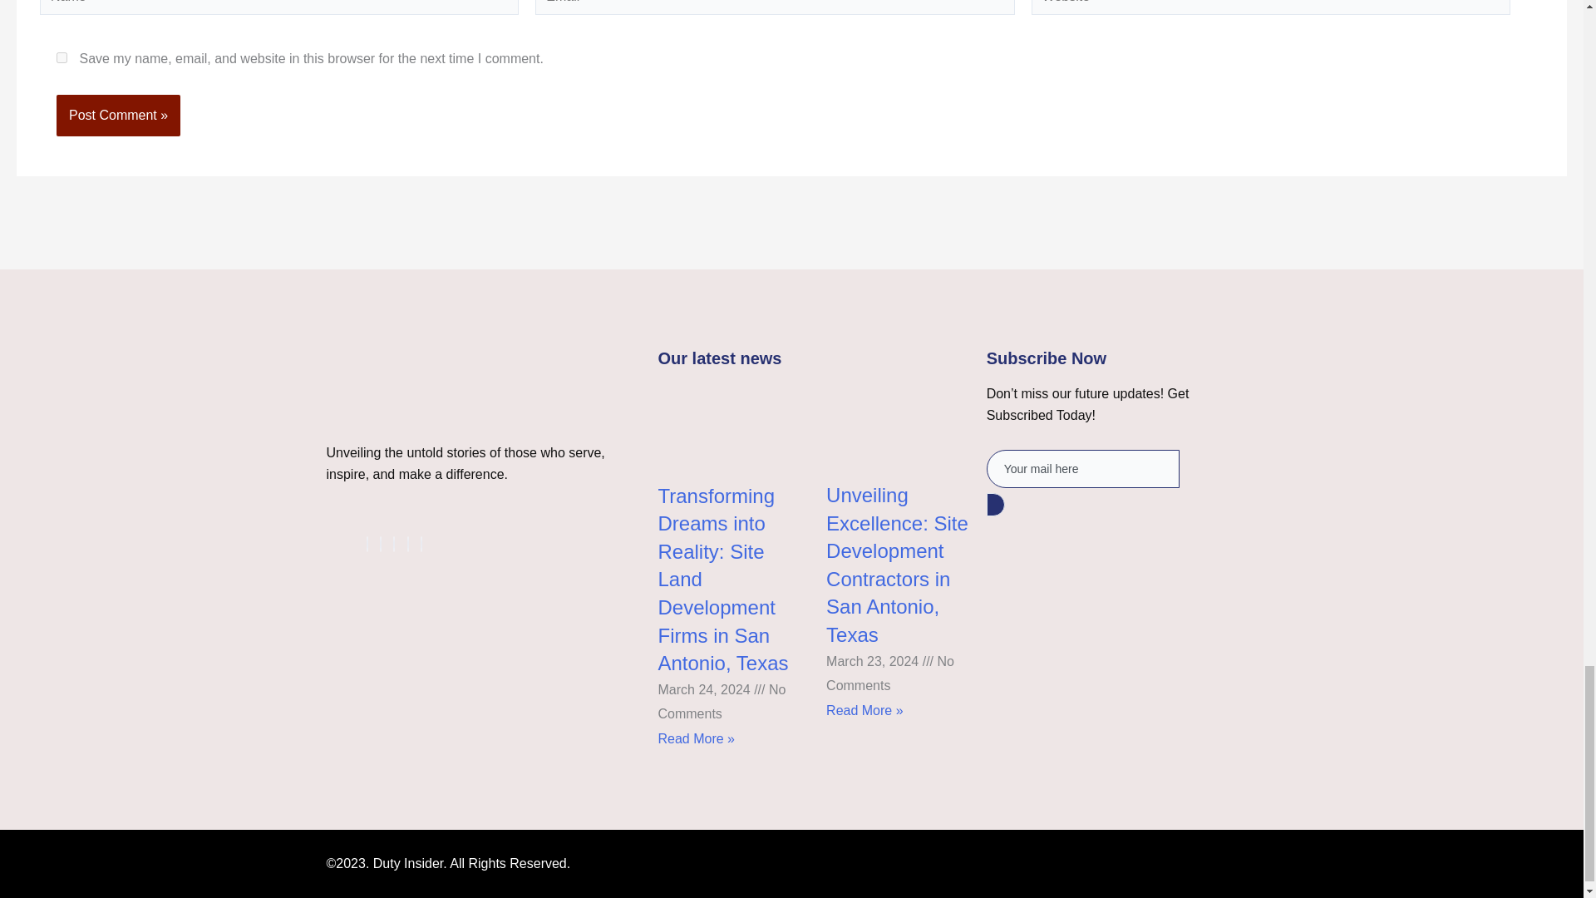 This screenshot has height=898, width=1596. Describe the element at coordinates (62, 57) in the screenshot. I see `yes` at that location.